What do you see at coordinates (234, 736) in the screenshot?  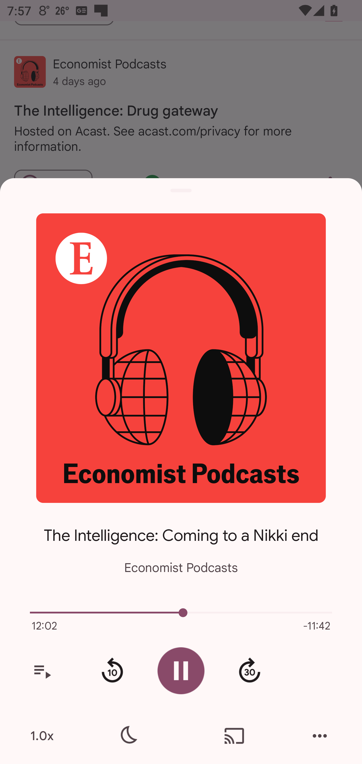 I see `Cast. Disconnected` at bounding box center [234, 736].